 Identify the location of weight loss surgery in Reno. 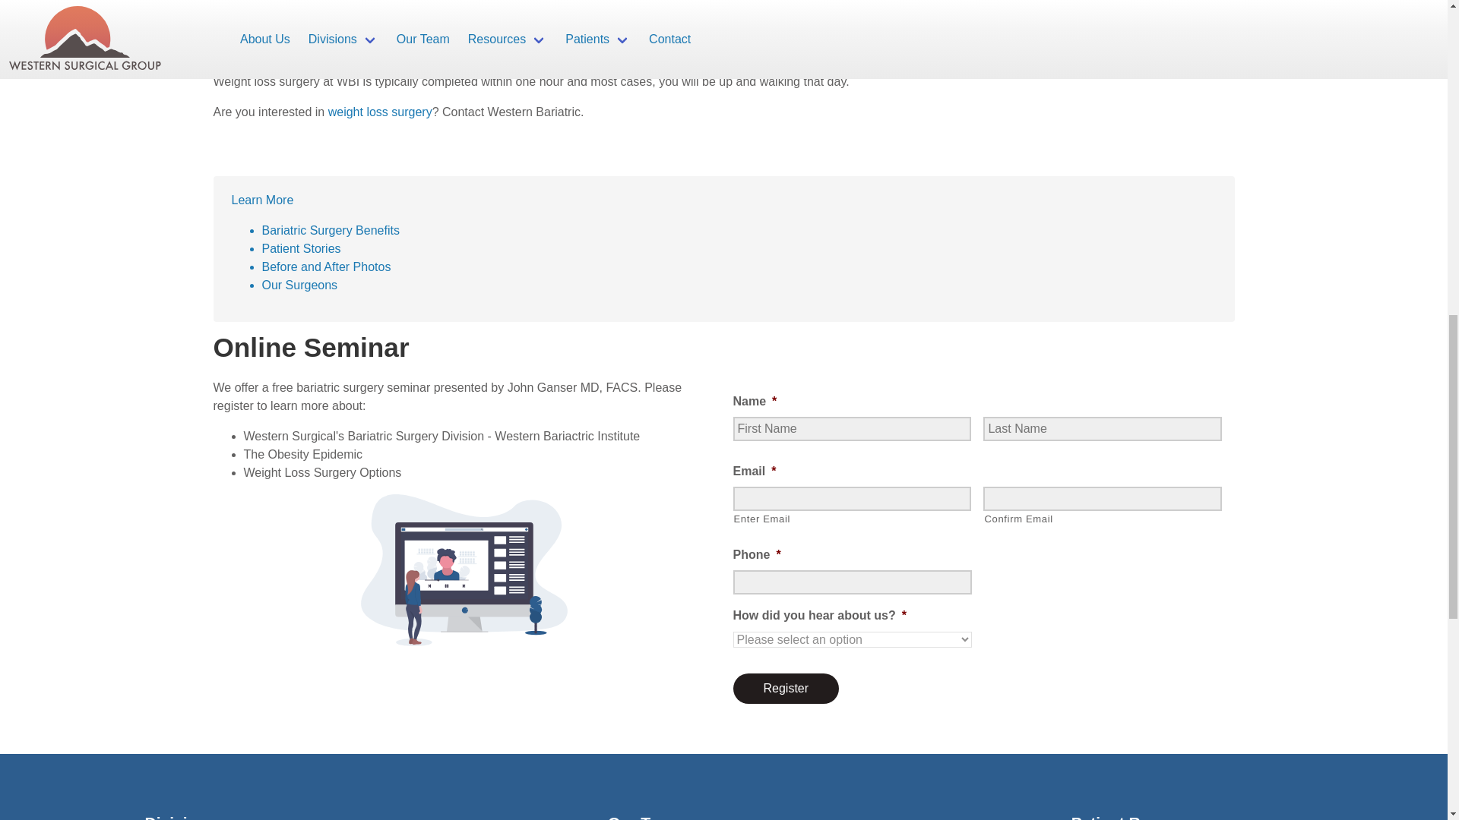
(635, 14).